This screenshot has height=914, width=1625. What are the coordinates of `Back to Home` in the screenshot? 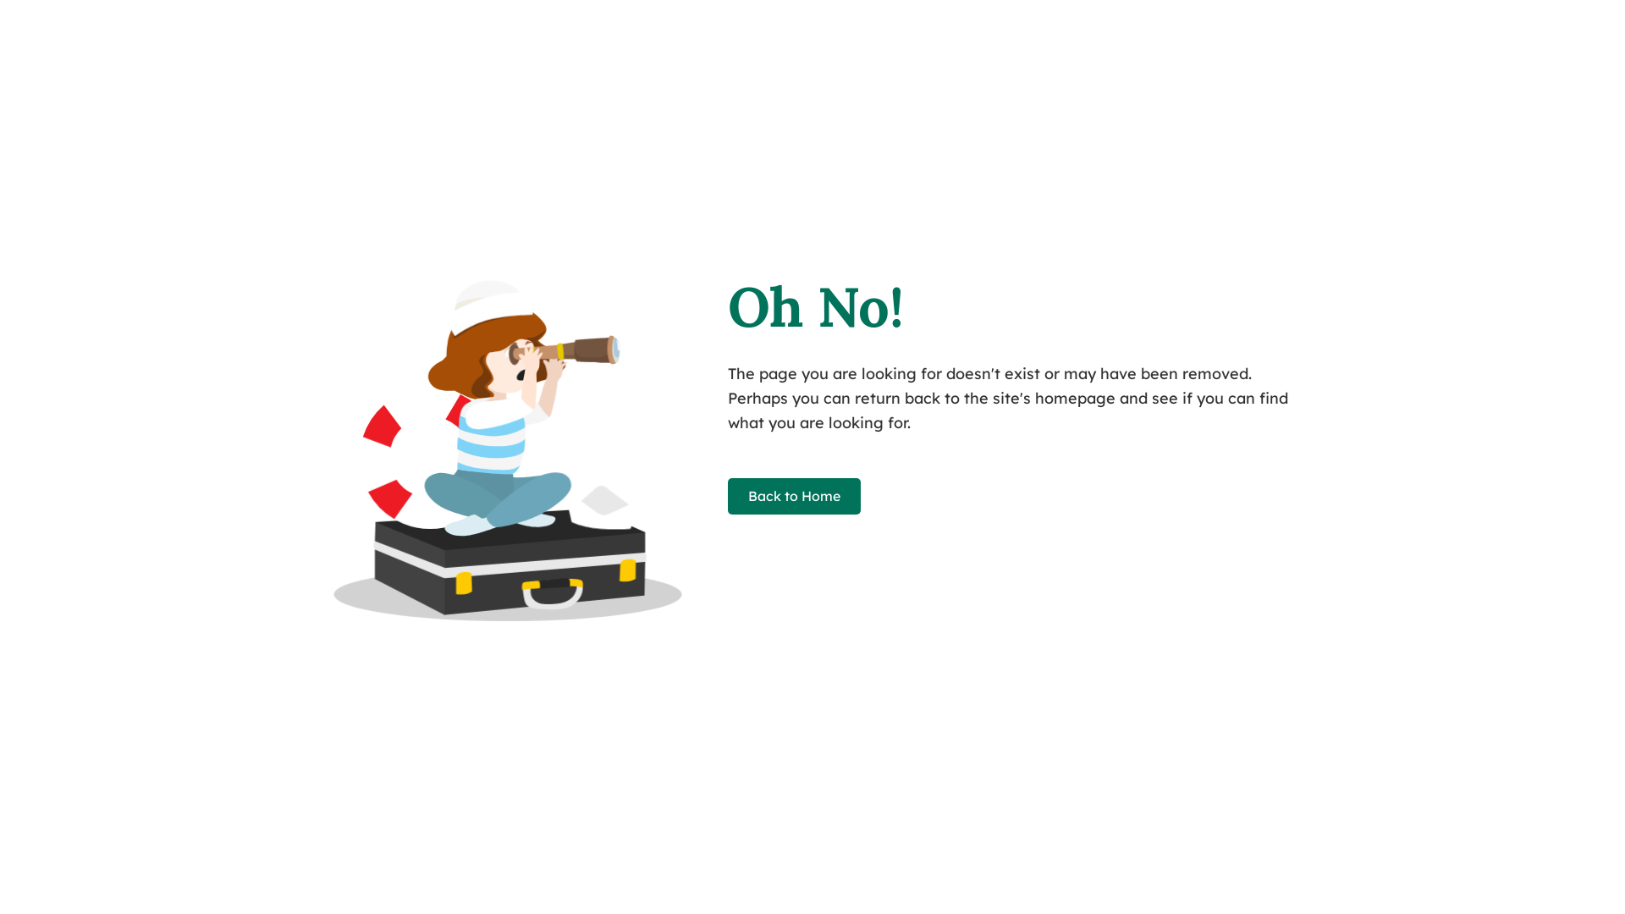 It's located at (794, 496).